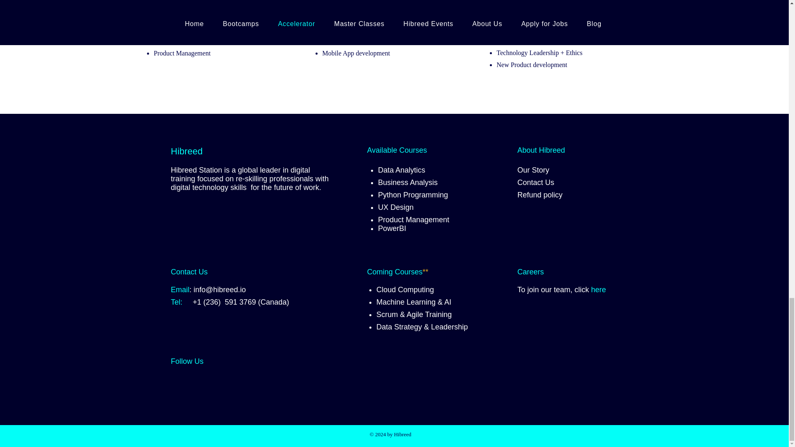  I want to click on Our Story, so click(533, 170).